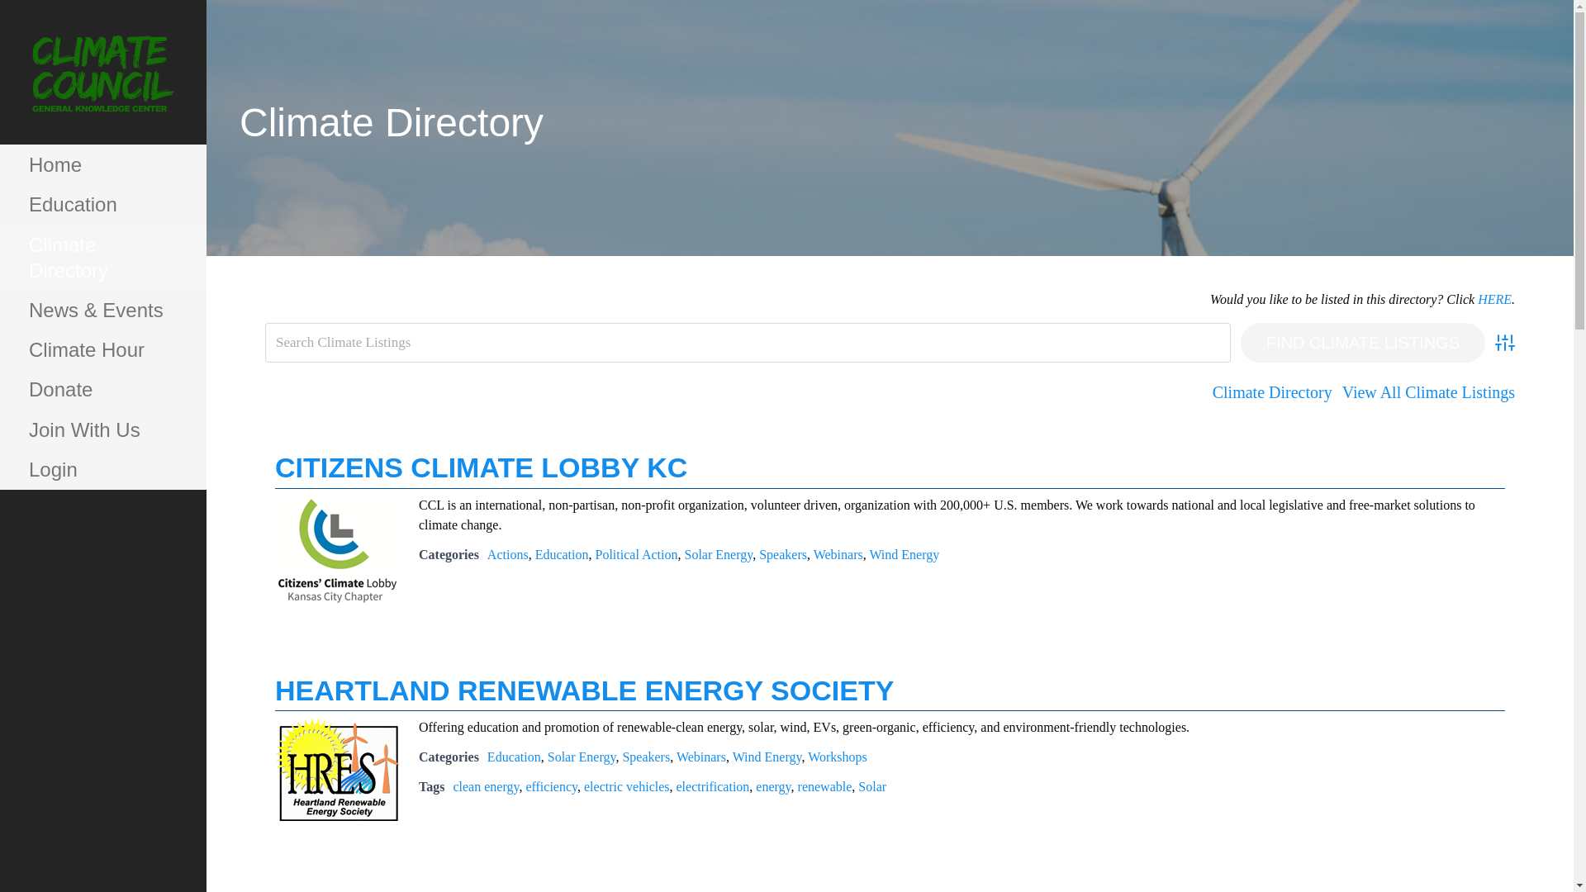 Image resolution: width=1586 pixels, height=892 pixels. What do you see at coordinates (102, 350) in the screenshot?
I see `Climate Hour` at bounding box center [102, 350].